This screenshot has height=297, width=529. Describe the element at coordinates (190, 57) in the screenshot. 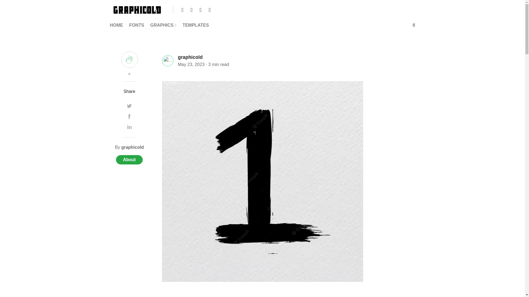

I see `Posts by graphicold` at that location.